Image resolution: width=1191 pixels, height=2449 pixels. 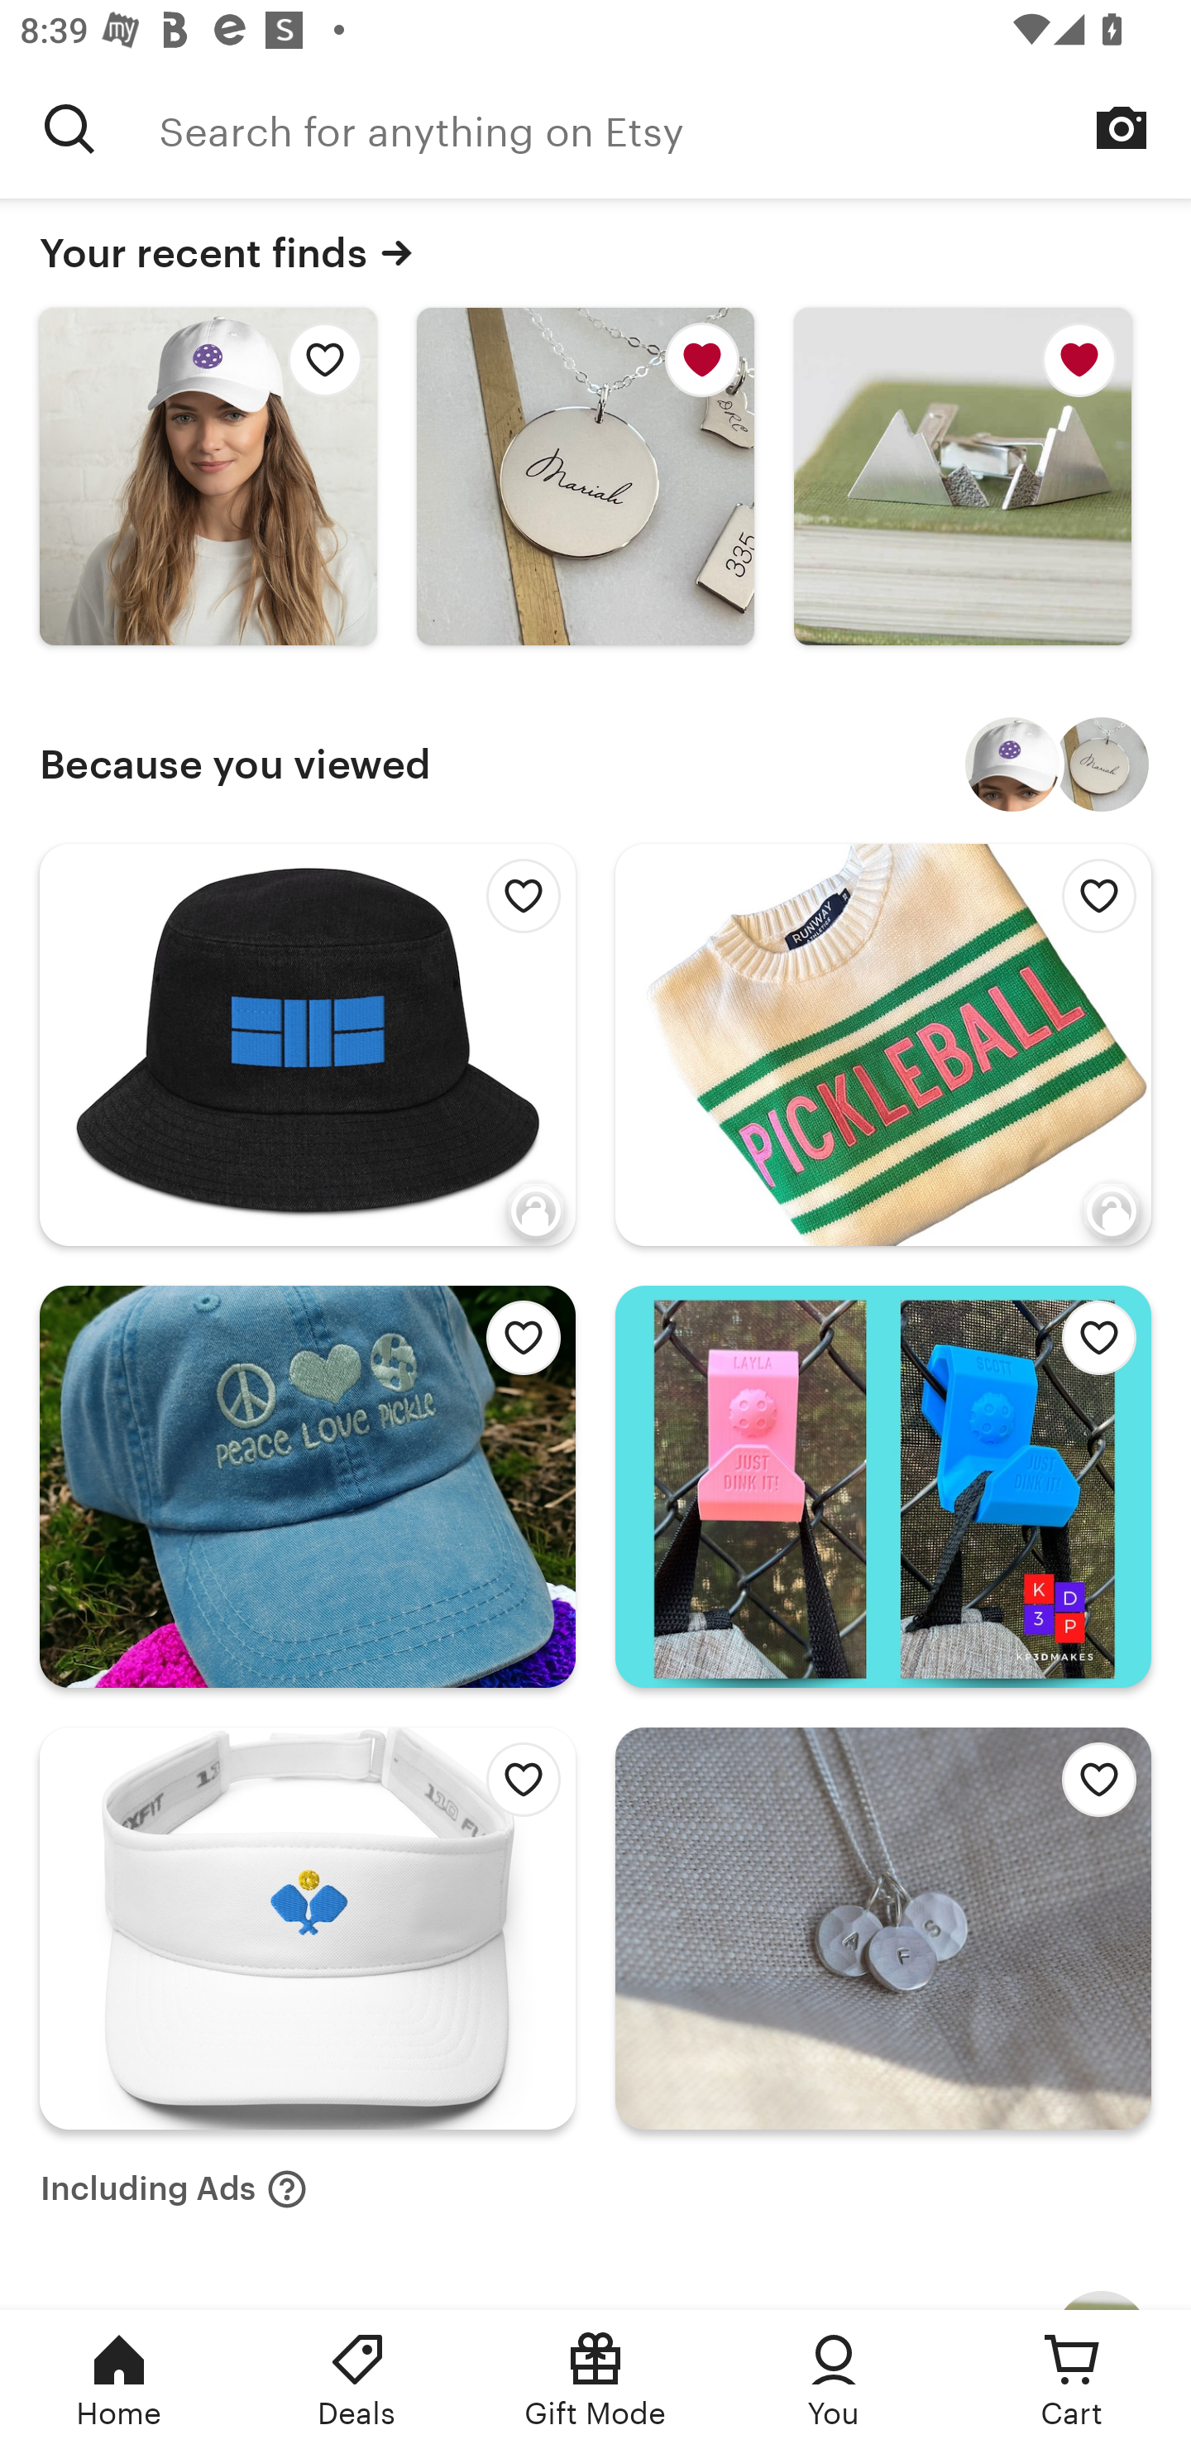 I want to click on Deals, so click(x=357, y=2380).